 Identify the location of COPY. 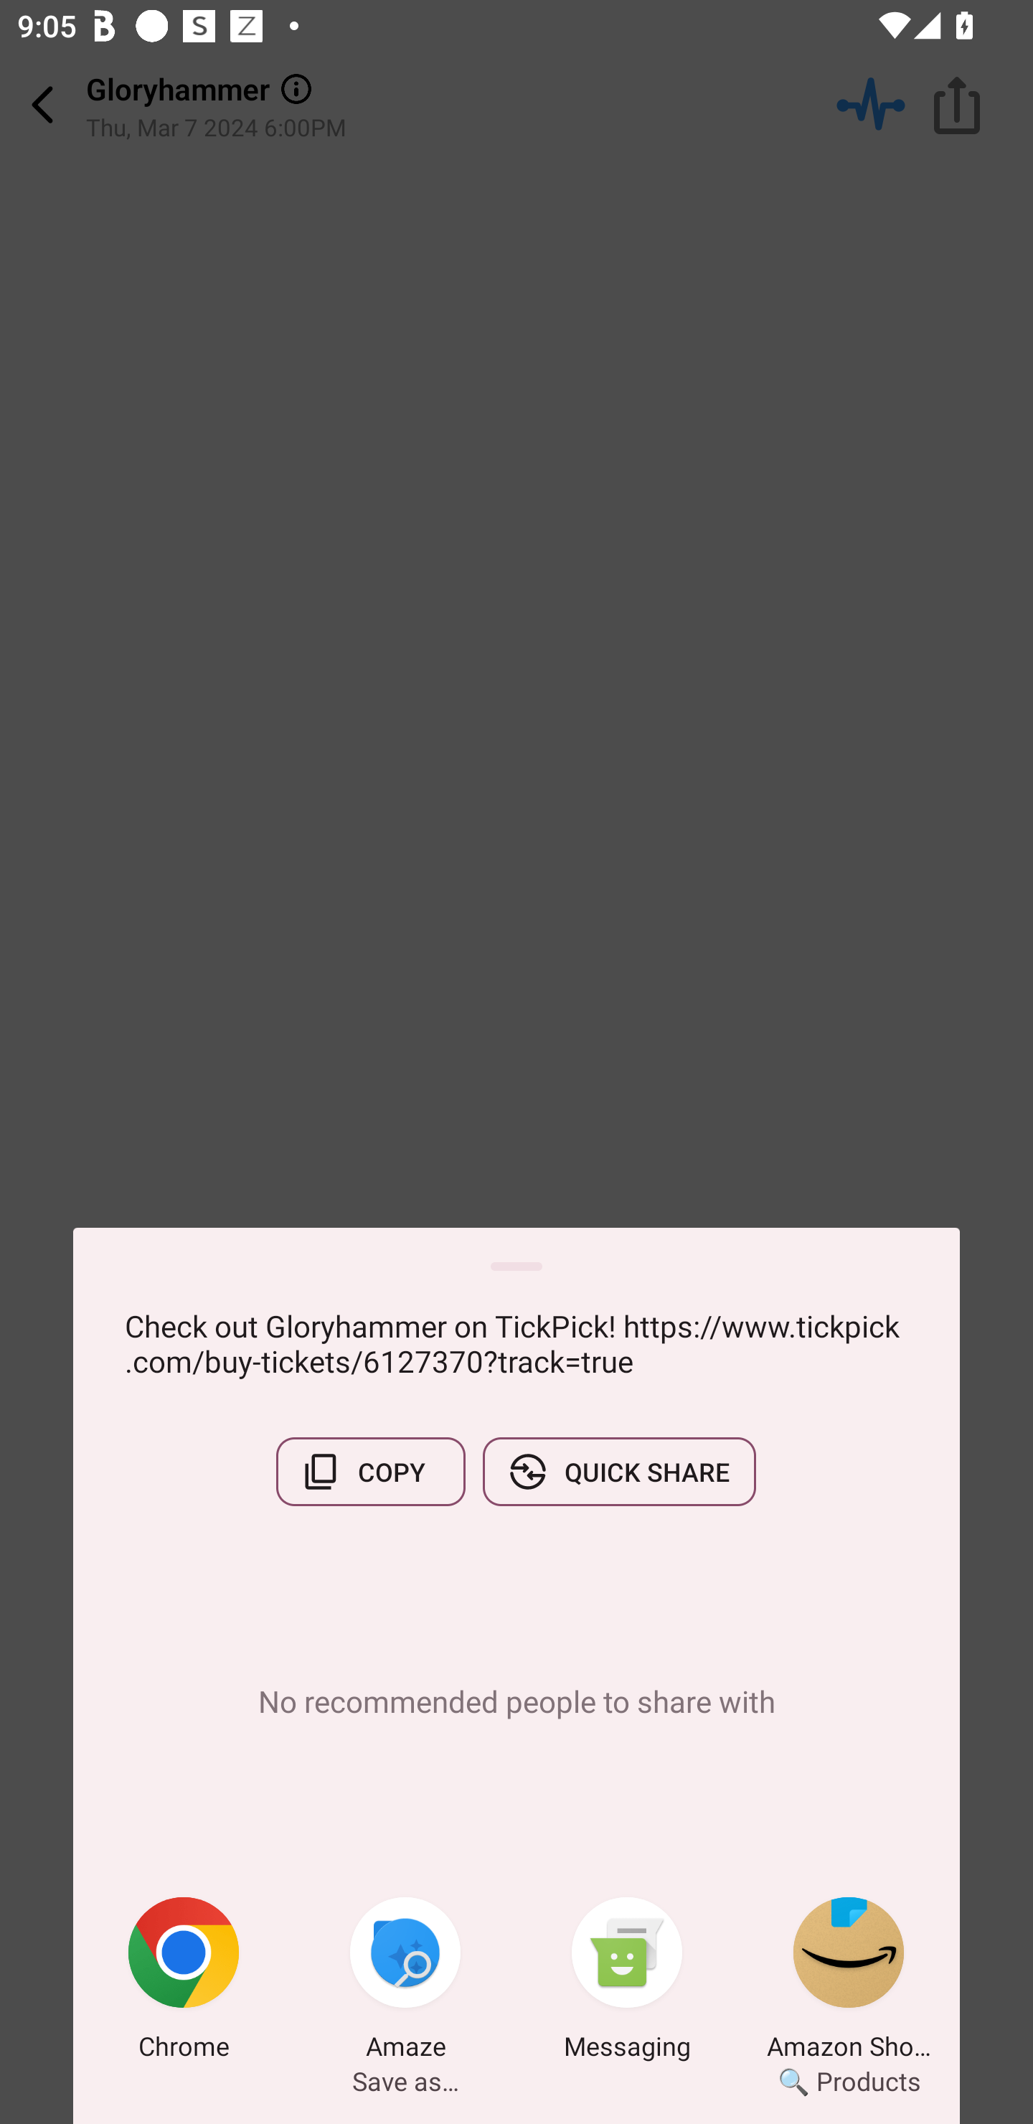
(370, 1472).